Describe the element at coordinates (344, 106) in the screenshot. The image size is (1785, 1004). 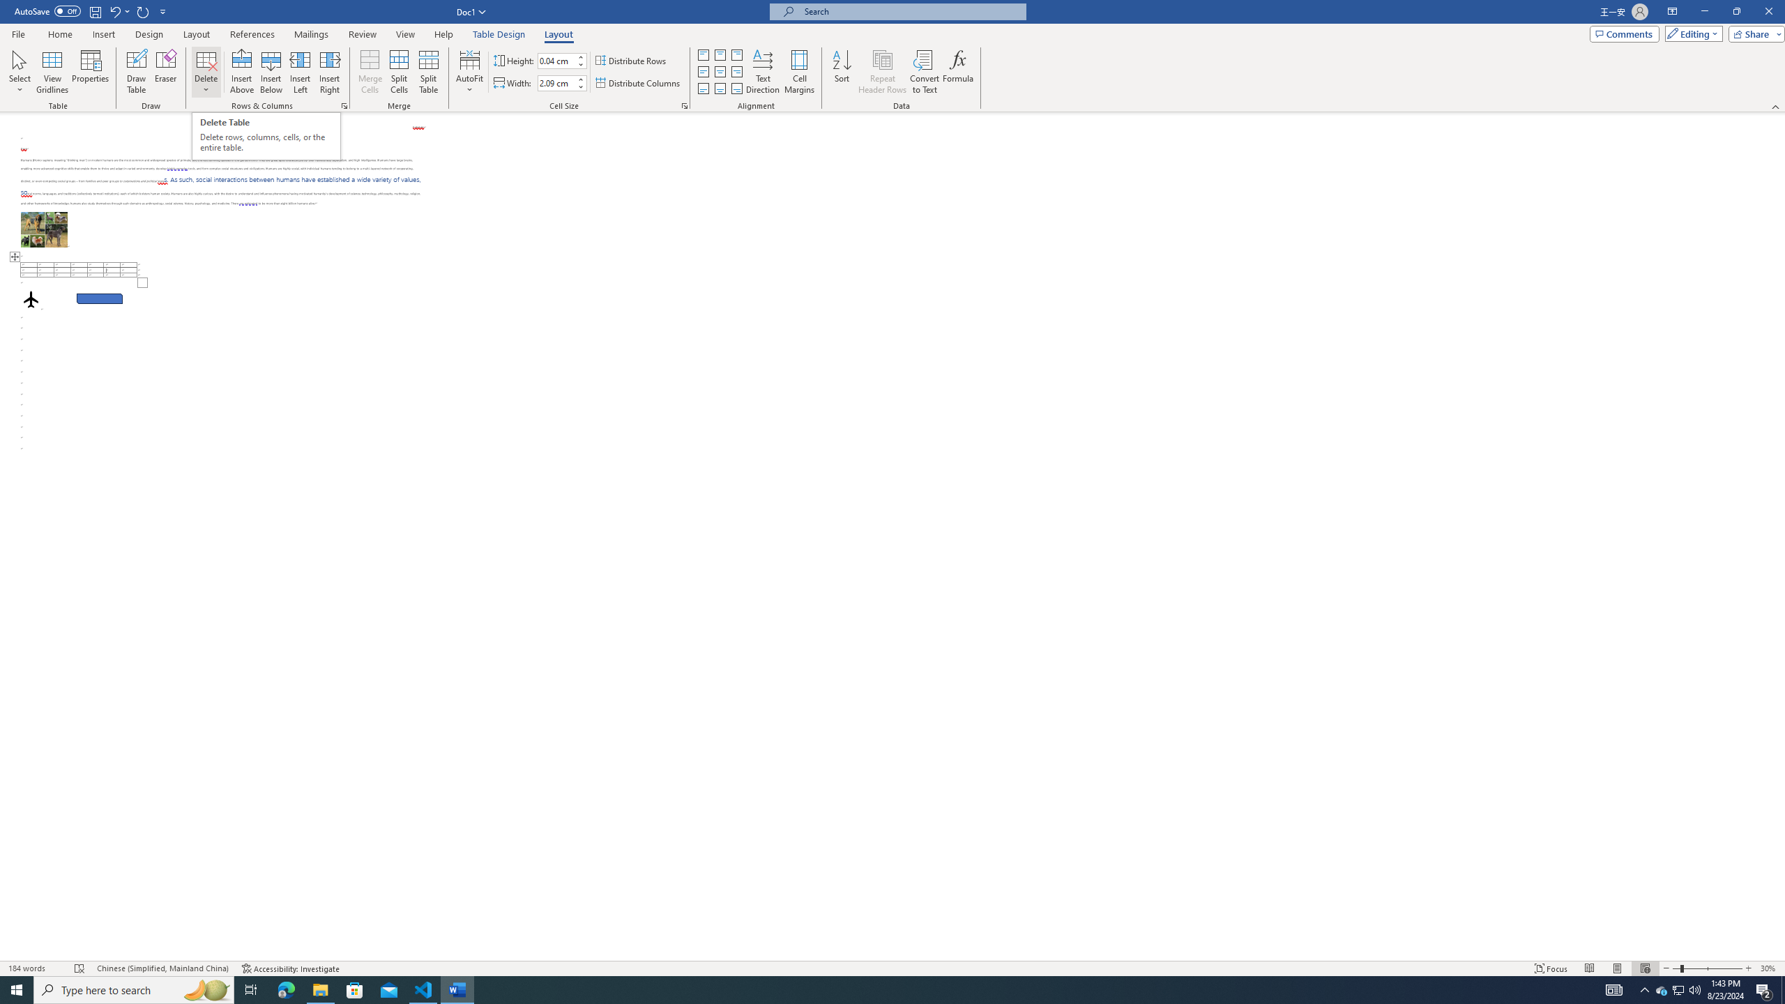
I see `Insert Cells...` at that location.